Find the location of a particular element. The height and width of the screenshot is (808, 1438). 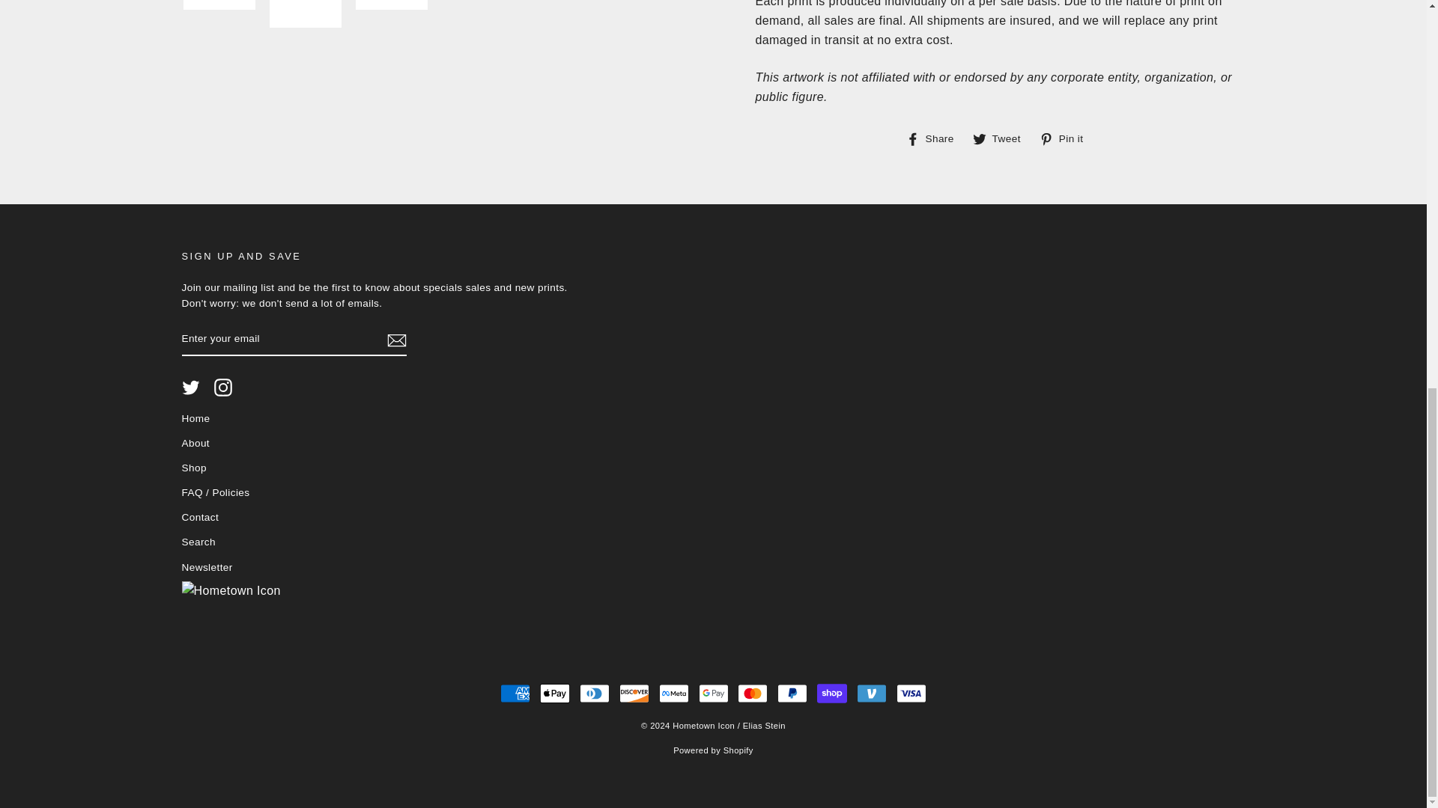

PayPal is located at coordinates (595, 694).